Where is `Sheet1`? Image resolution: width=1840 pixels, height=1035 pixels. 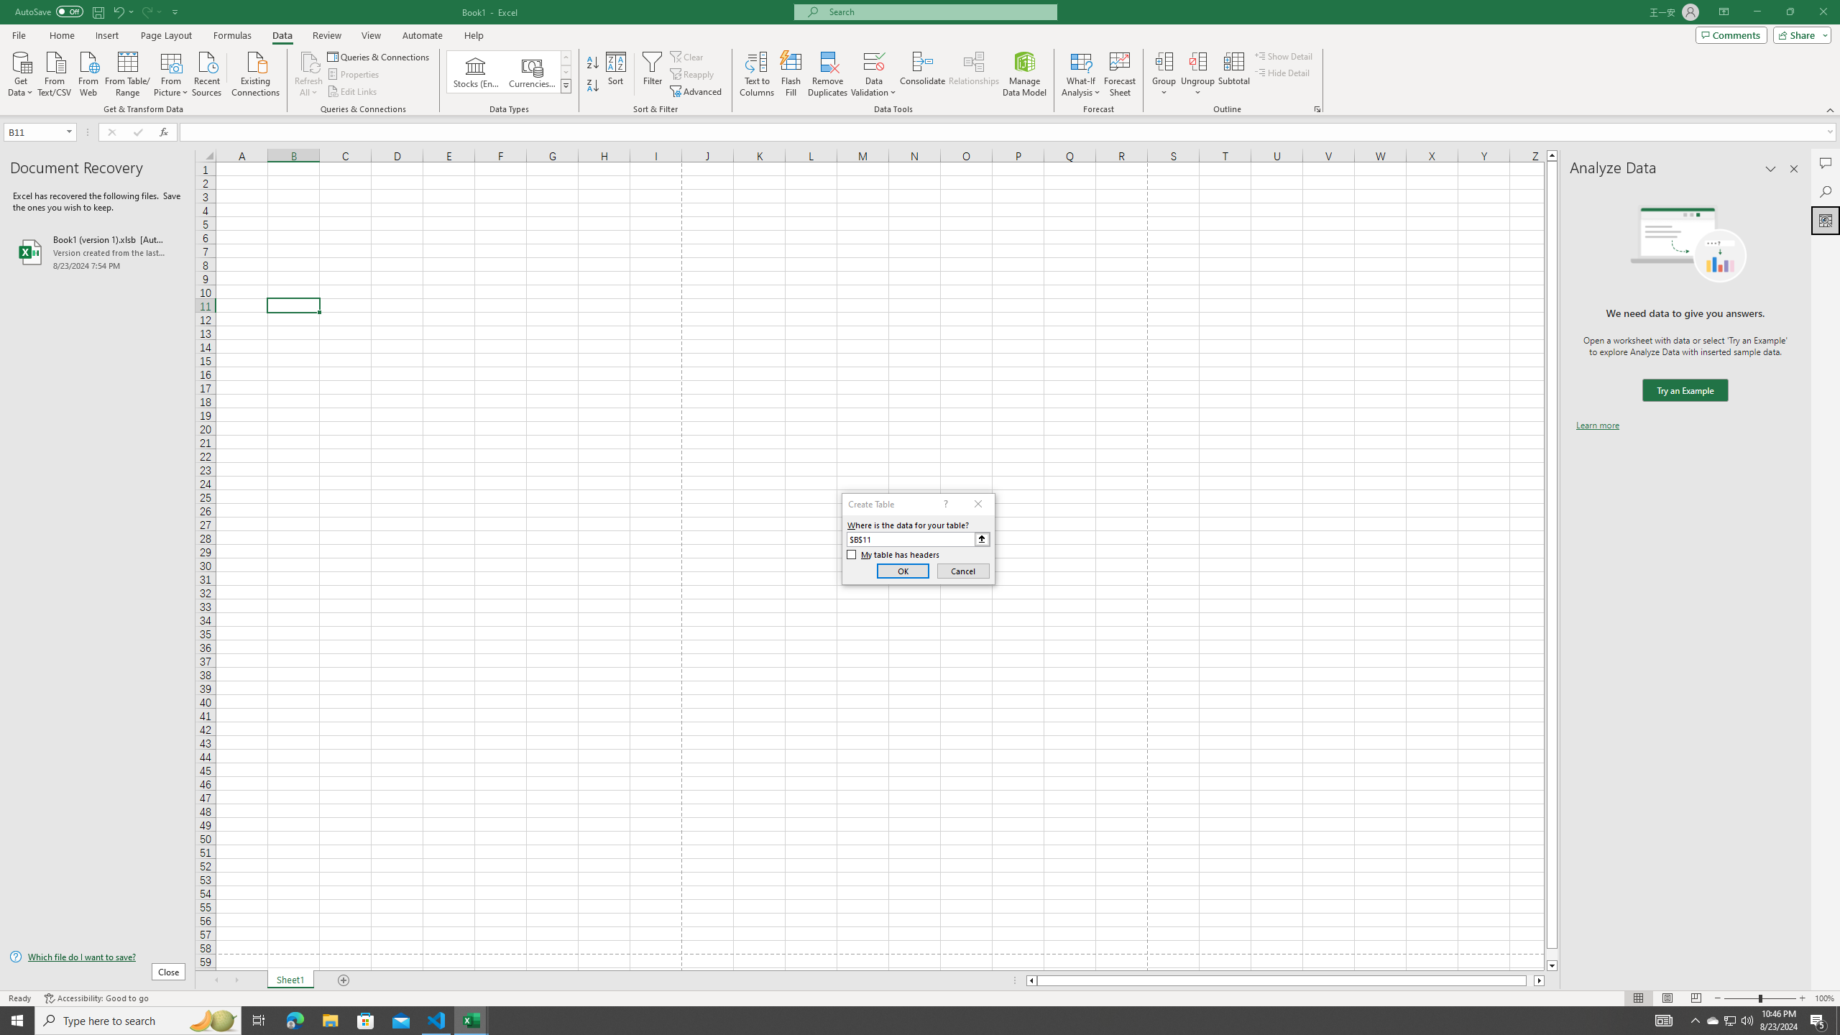 Sheet1 is located at coordinates (290, 980).